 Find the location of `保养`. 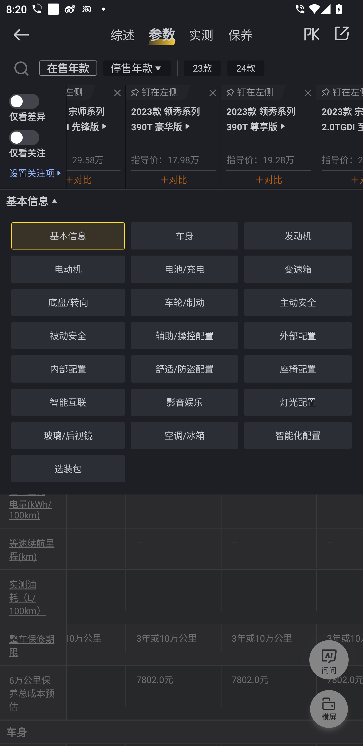

保养 is located at coordinates (240, 35).